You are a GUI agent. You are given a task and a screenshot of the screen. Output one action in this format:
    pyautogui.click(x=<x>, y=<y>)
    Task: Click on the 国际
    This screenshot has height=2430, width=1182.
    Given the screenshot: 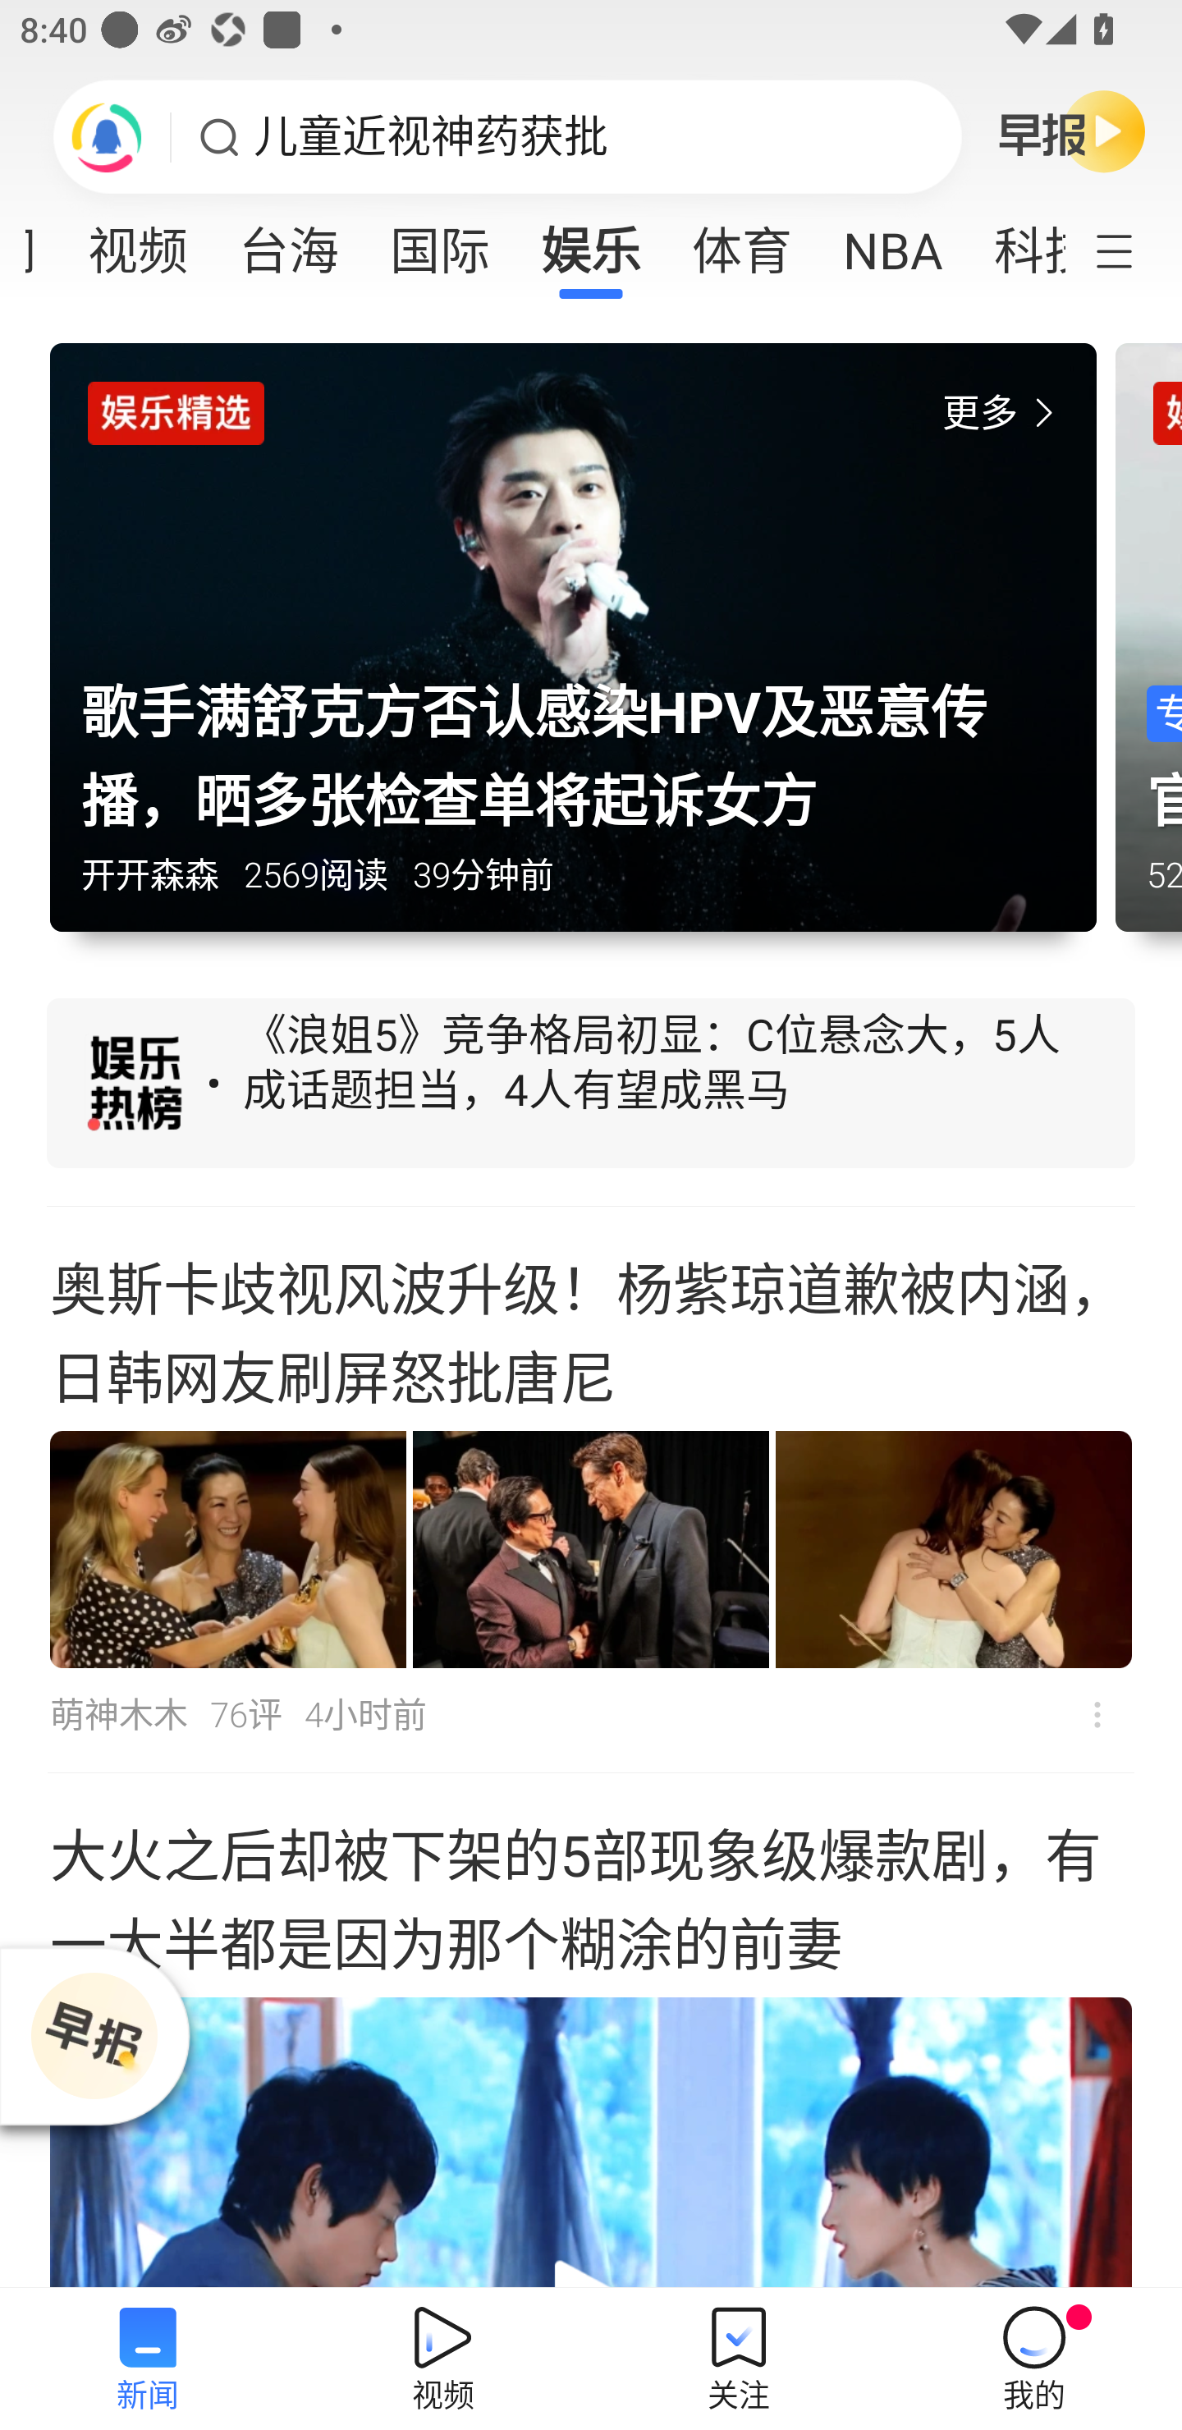 What is the action you would take?
    pyautogui.click(x=439, y=241)
    